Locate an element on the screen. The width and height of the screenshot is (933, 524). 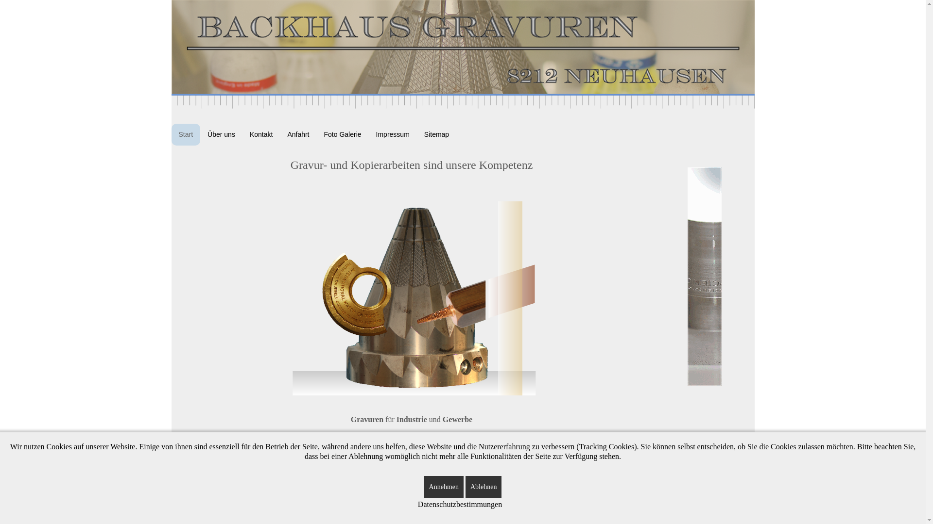
Datenschutzbestimmungen is located at coordinates (460, 505).